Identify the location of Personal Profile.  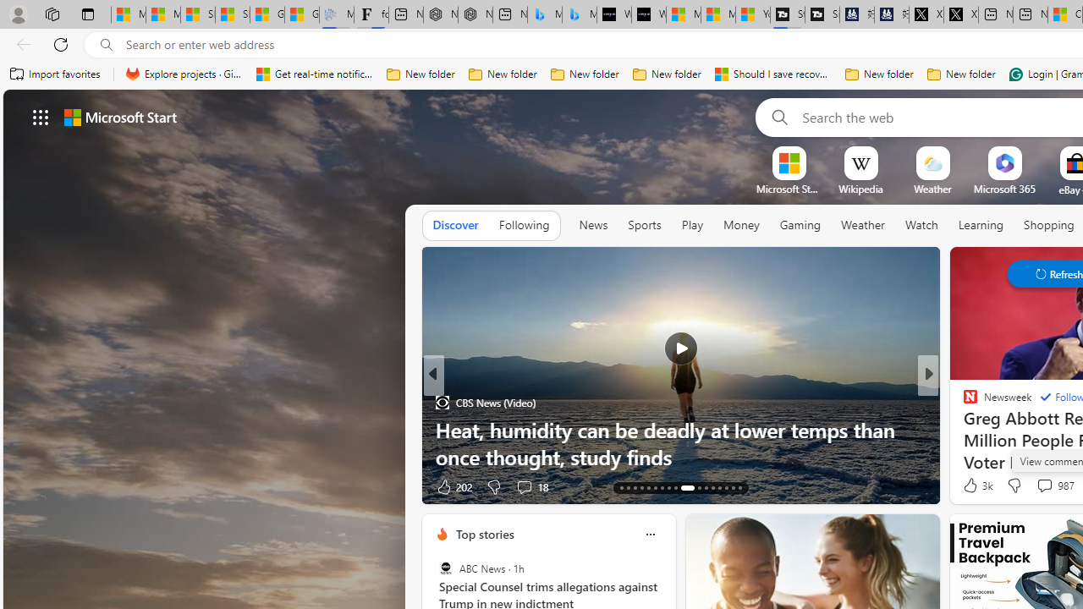
(18, 14).